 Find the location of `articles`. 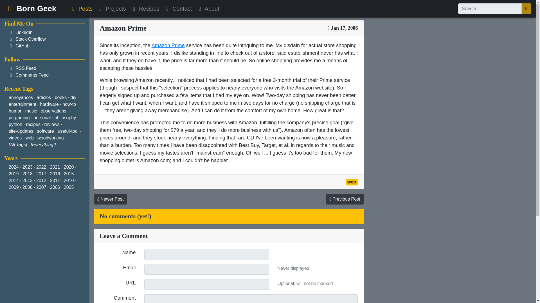

articles is located at coordinates (44, 98).